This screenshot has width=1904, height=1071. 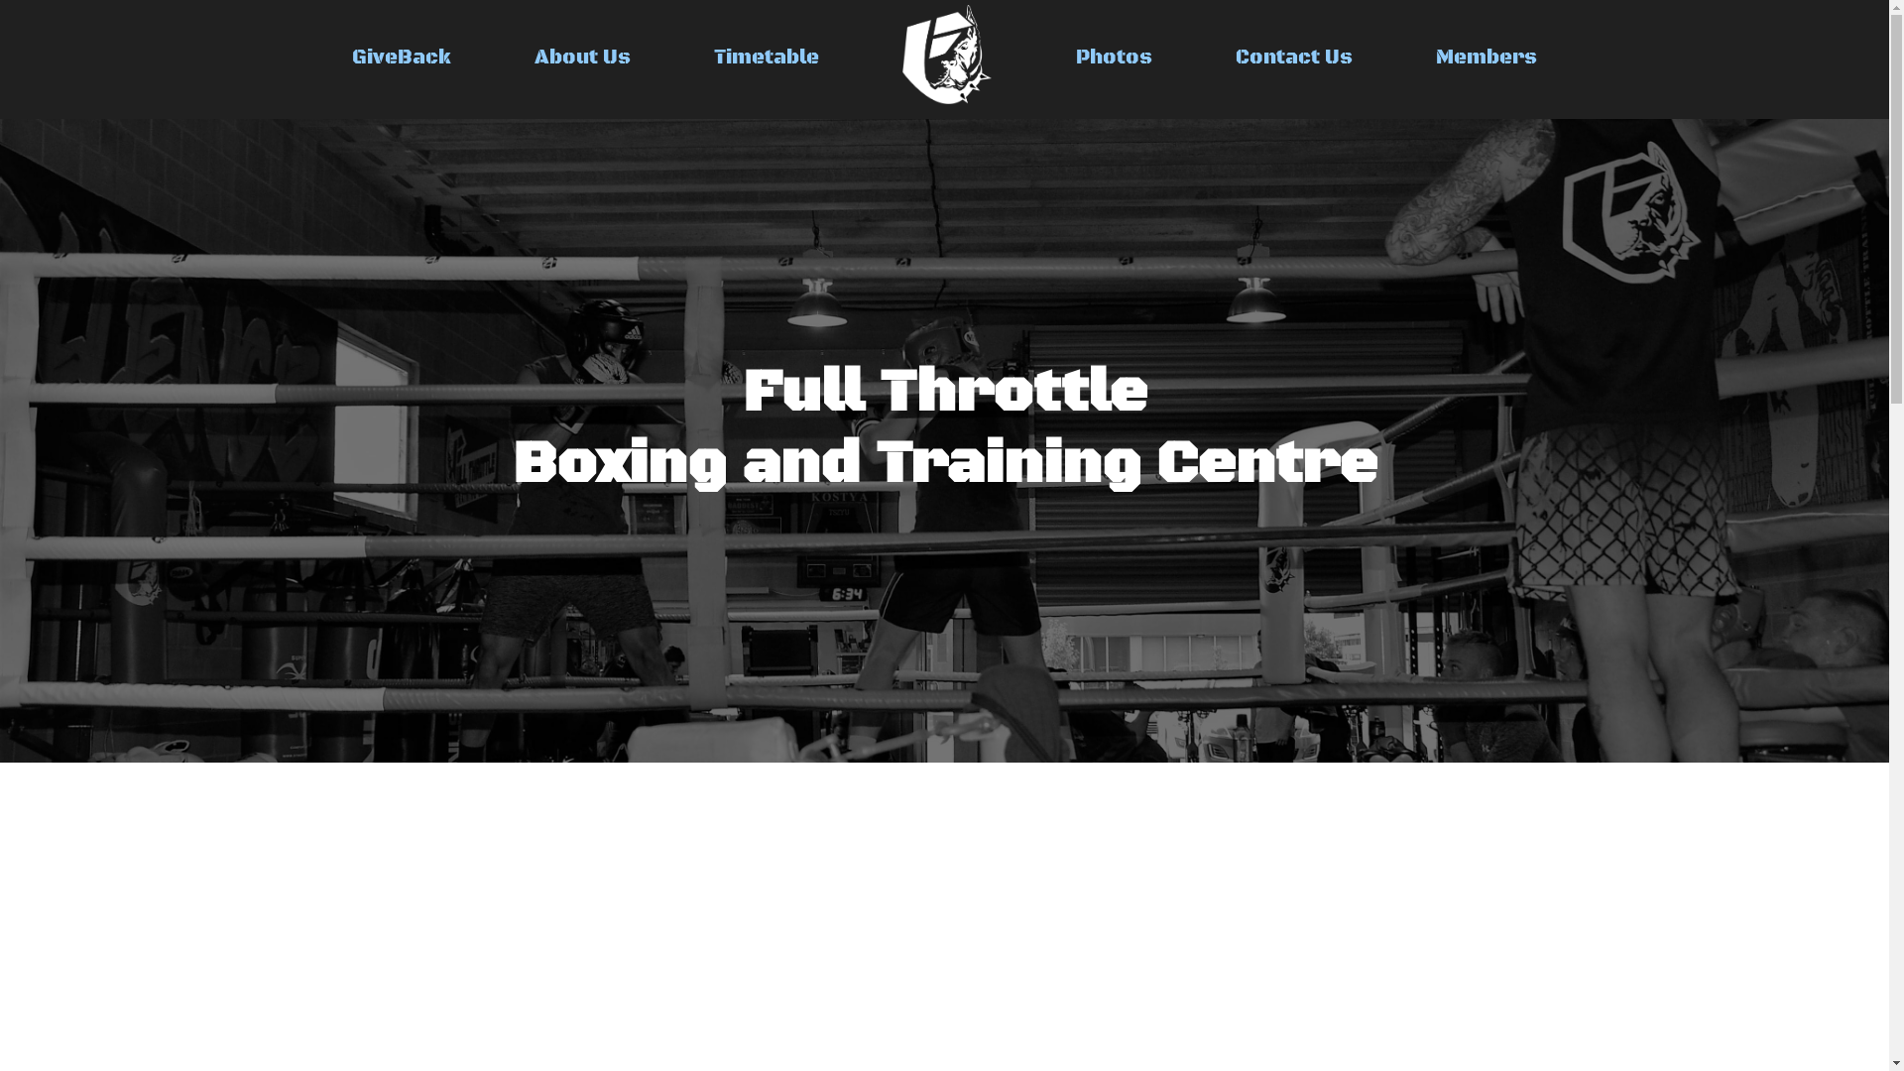 What do you see at coordinates (1115, 58) in the screenshot?
I see `Photos` at bounding box center [1115, 58].